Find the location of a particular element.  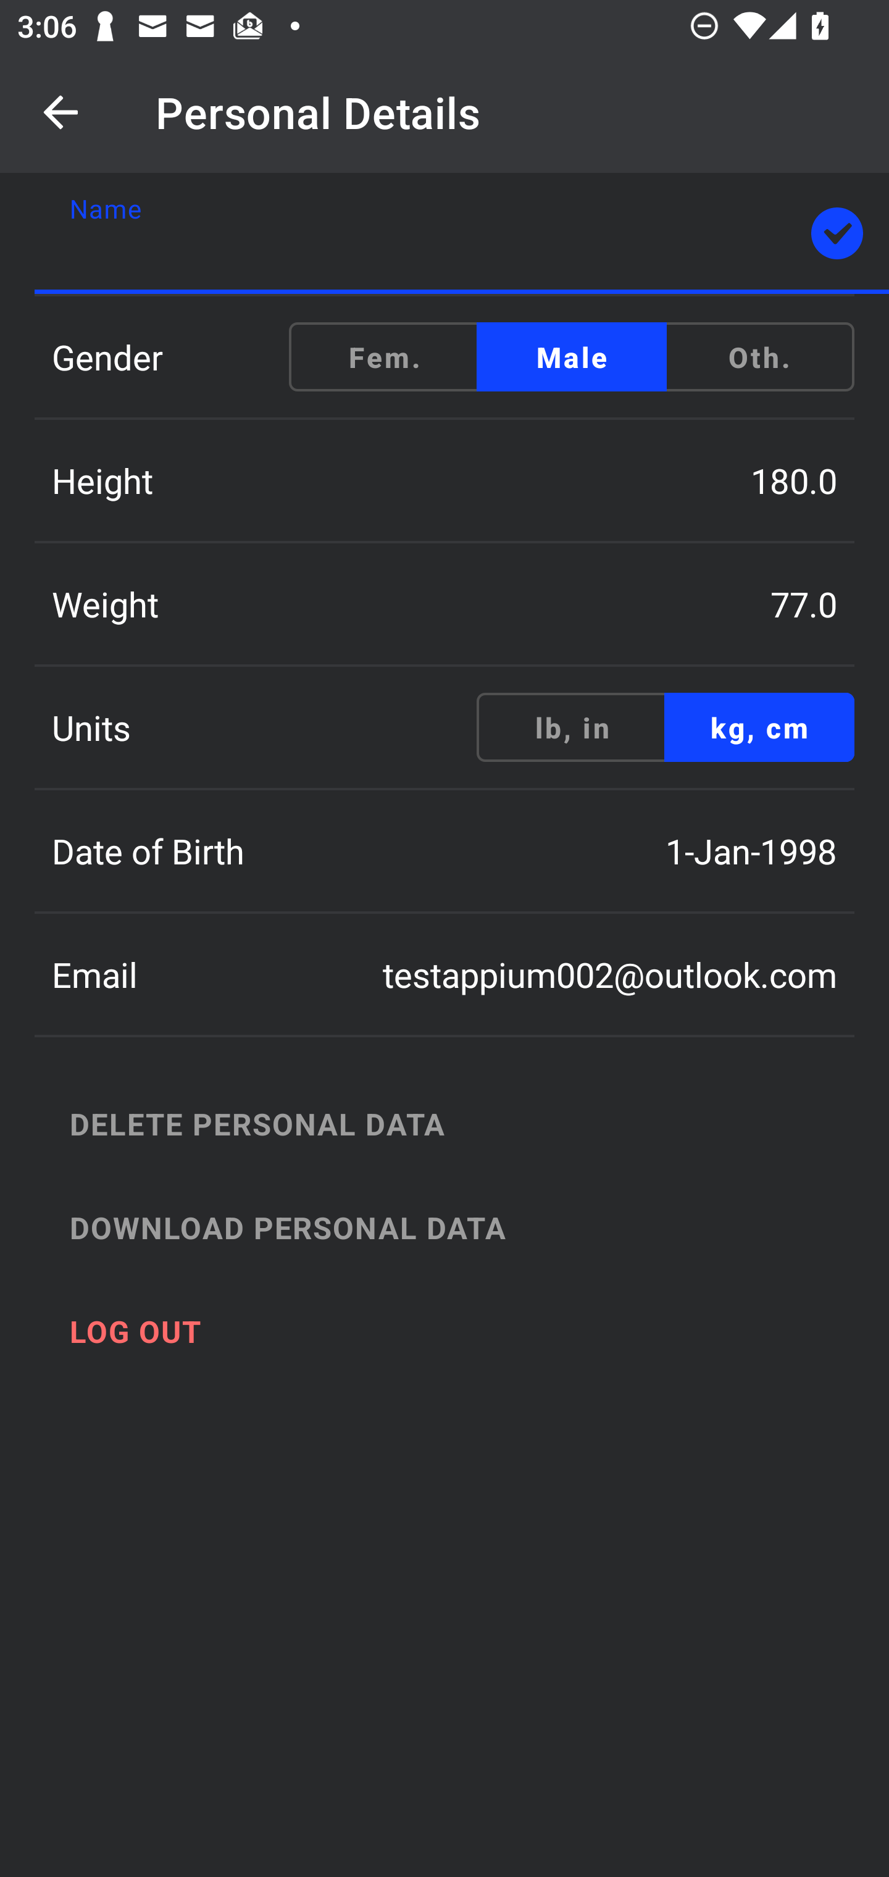

DOWNLOAD PERSONAL DATA is located at coordinates (470, 1227).